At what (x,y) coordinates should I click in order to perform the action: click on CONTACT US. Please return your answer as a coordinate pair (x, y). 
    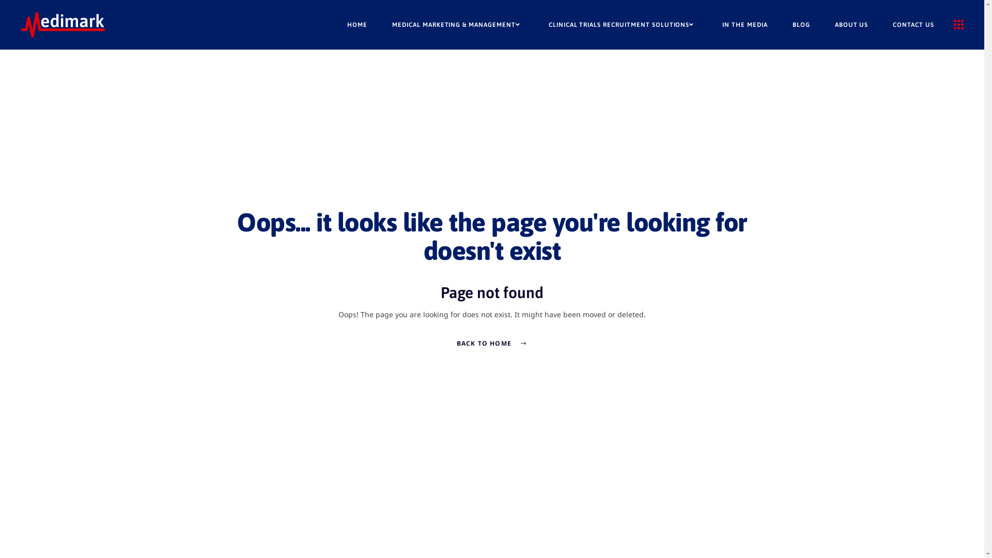
    Looking at the image, I should click on (913, 25).